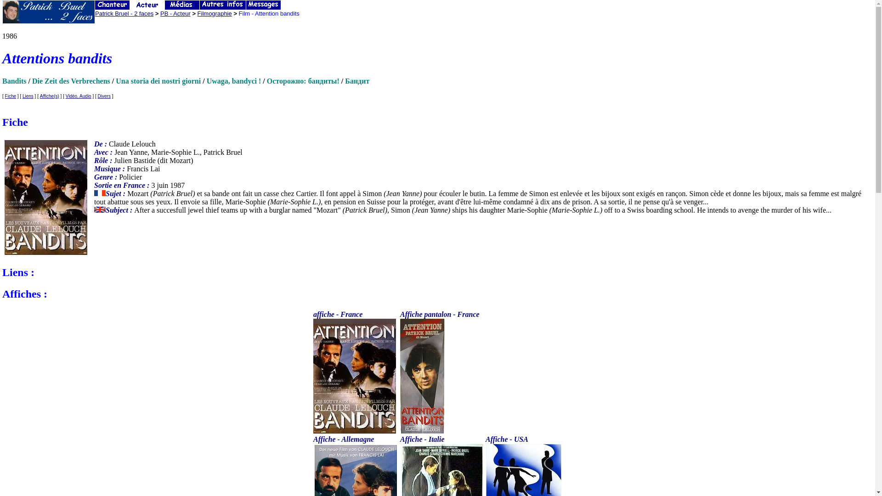 This screenshot has width=882, height=496. Describe the element at coordinates (124, 14) in the screenshot. I see `Patrick Bruel - 2 faces` at that location.